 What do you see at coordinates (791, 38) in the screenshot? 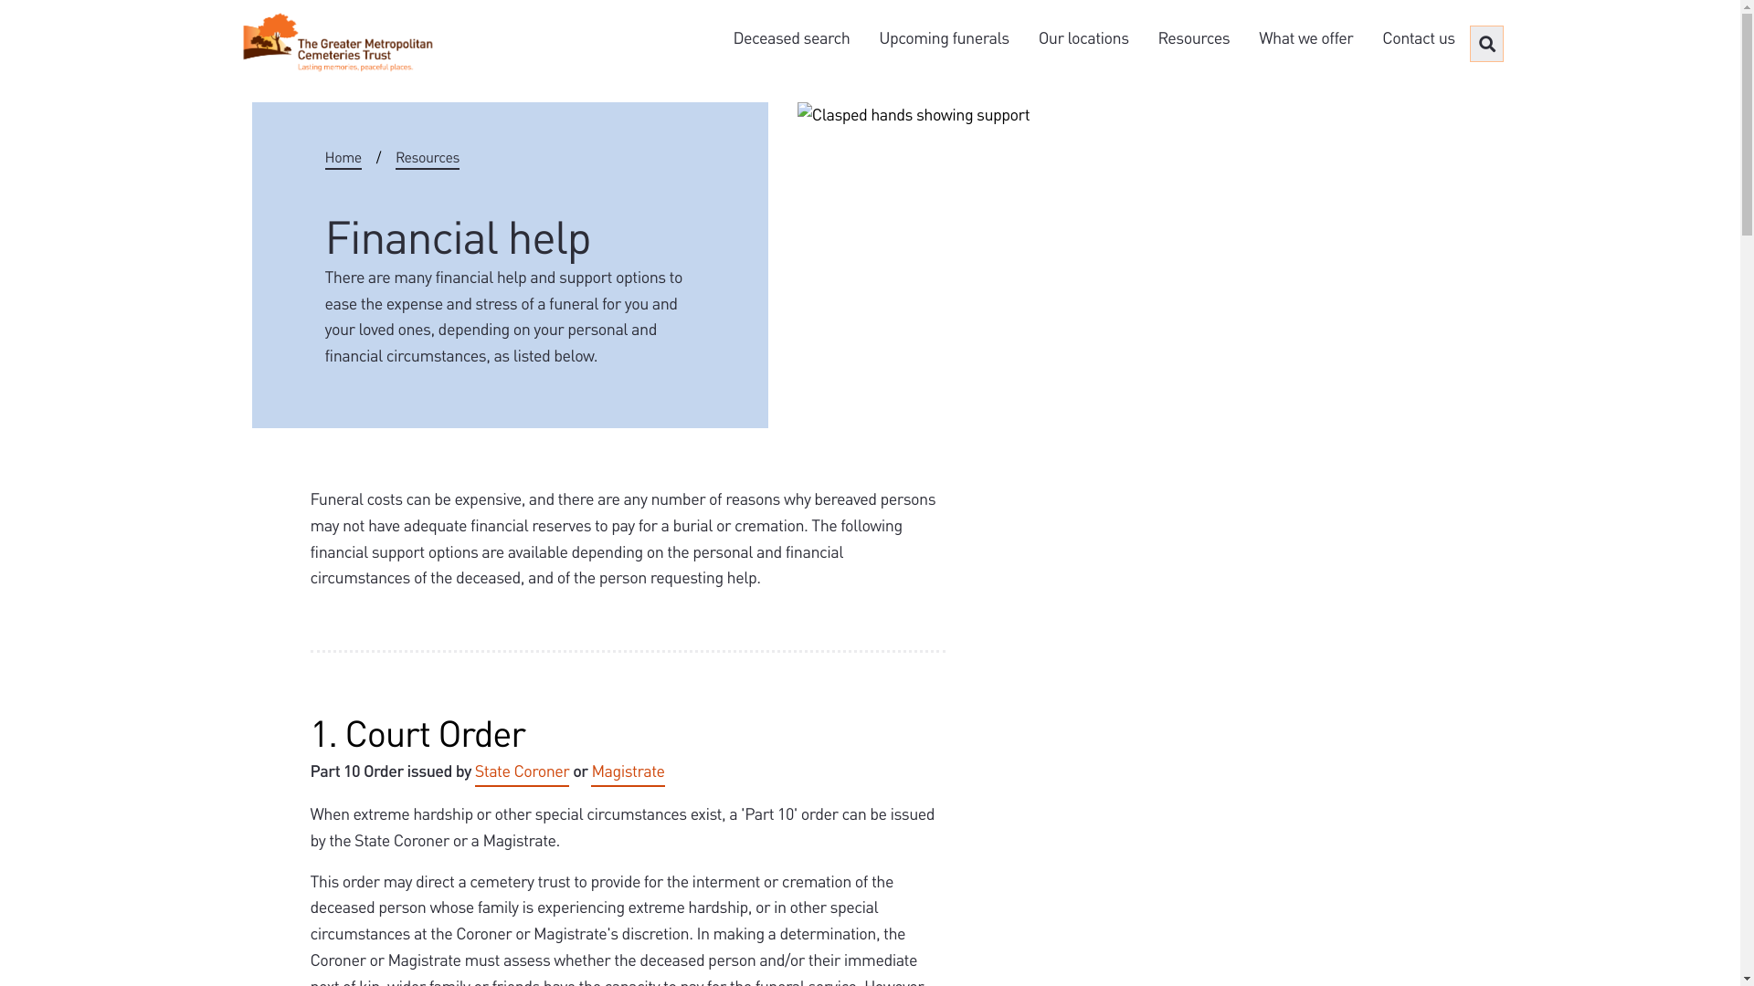
I see `Deceased search` at bounding box center [791, 38].